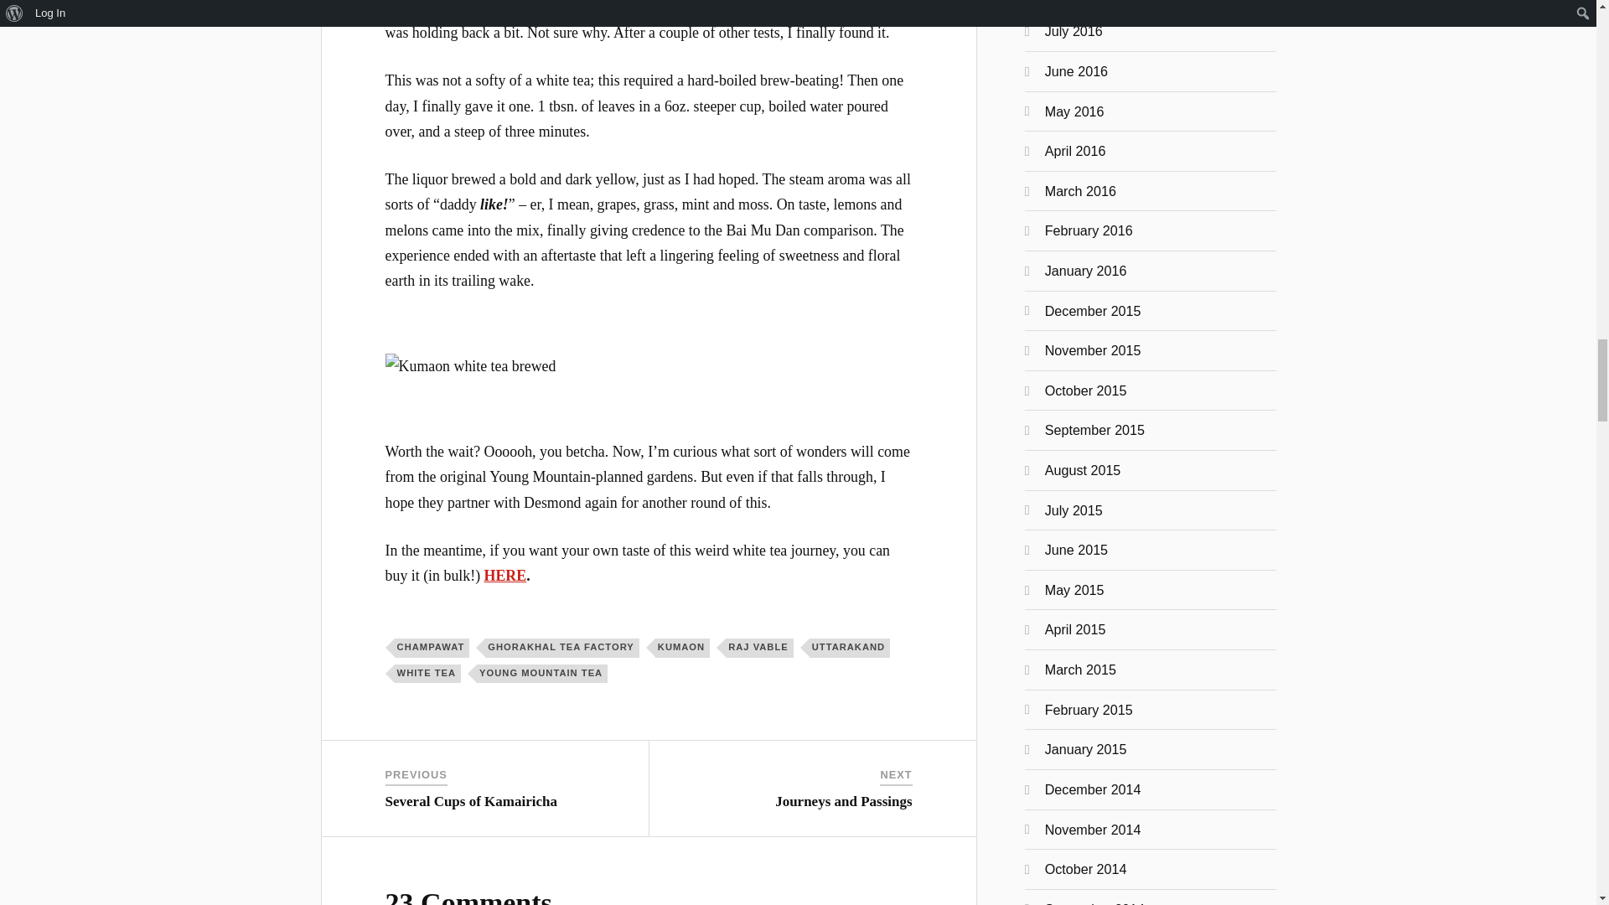 The height and width of the screenshot is (905, 1609). I want to click on GHORAKHAL TEA FACTORY, so click(561, 648).